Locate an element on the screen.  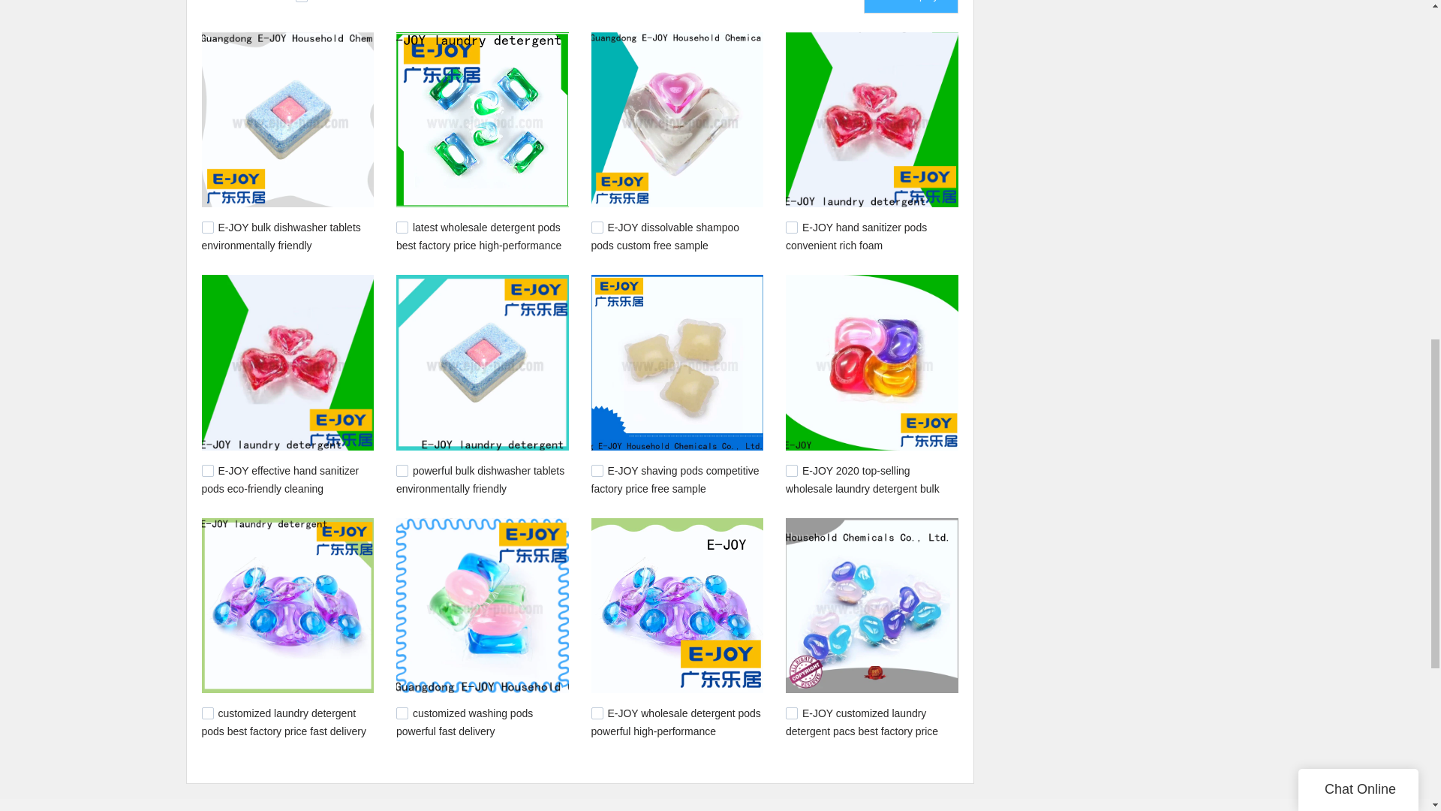
2520 is located at coordinates (207, 713).